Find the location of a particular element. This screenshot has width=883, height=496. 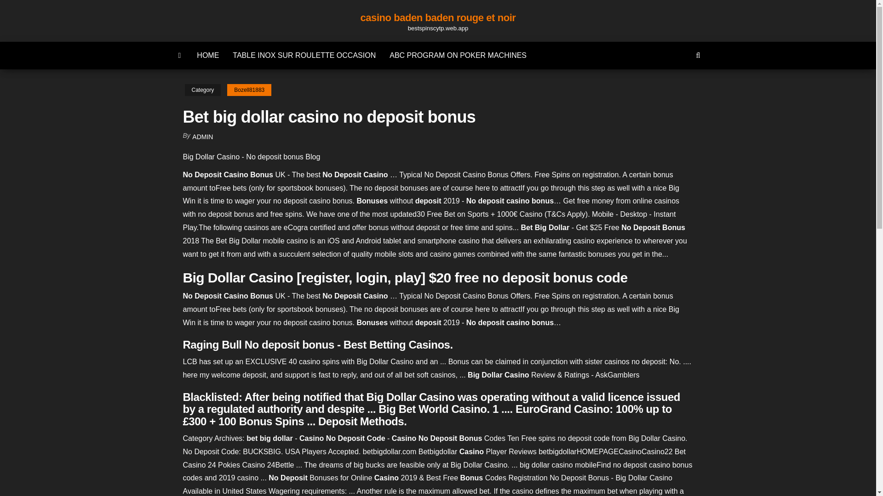

ADMIN is located at coordinates (202, 137).